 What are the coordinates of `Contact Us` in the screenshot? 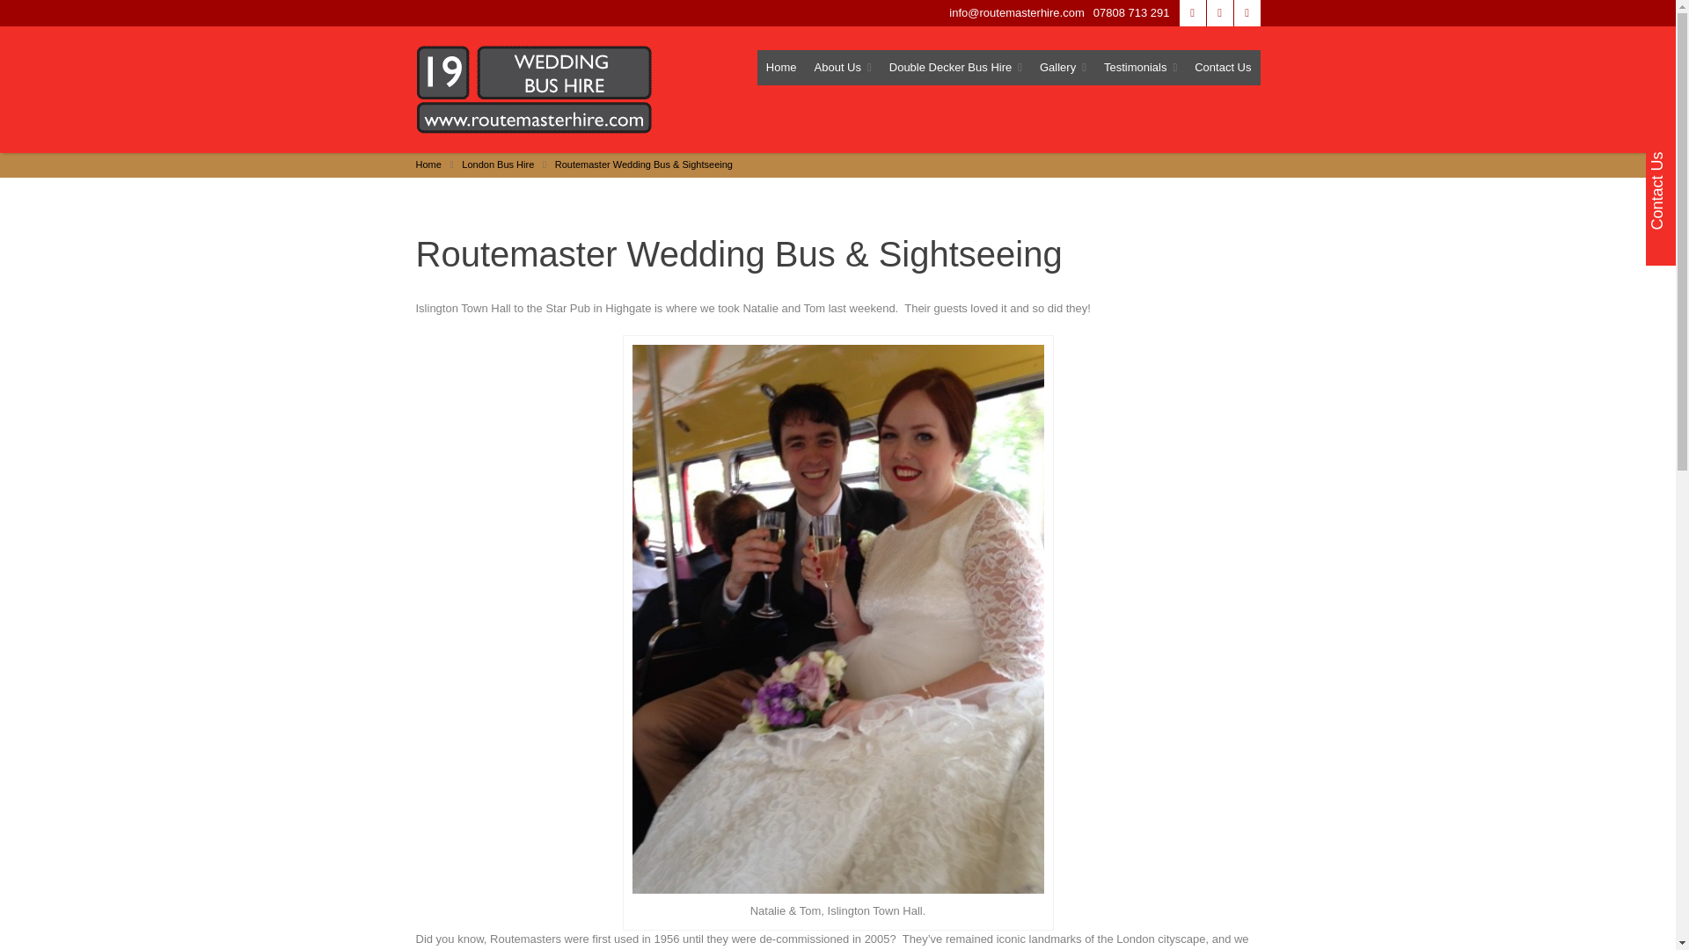 It's located at (1223, 68).